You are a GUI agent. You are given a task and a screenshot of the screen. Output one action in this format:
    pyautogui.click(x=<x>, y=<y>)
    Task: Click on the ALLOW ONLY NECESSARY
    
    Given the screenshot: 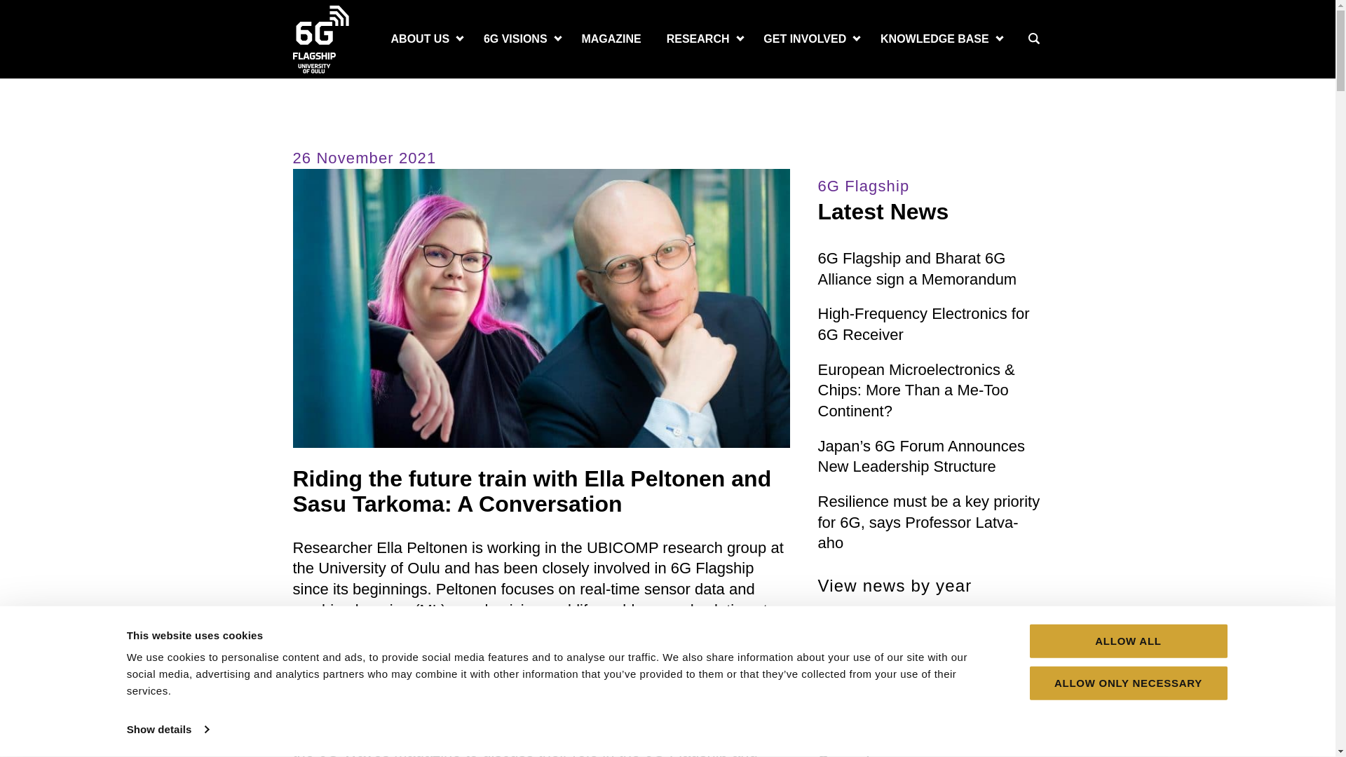 What is the action you would take?
    pyautogui.click(x=1127, y=683)
    